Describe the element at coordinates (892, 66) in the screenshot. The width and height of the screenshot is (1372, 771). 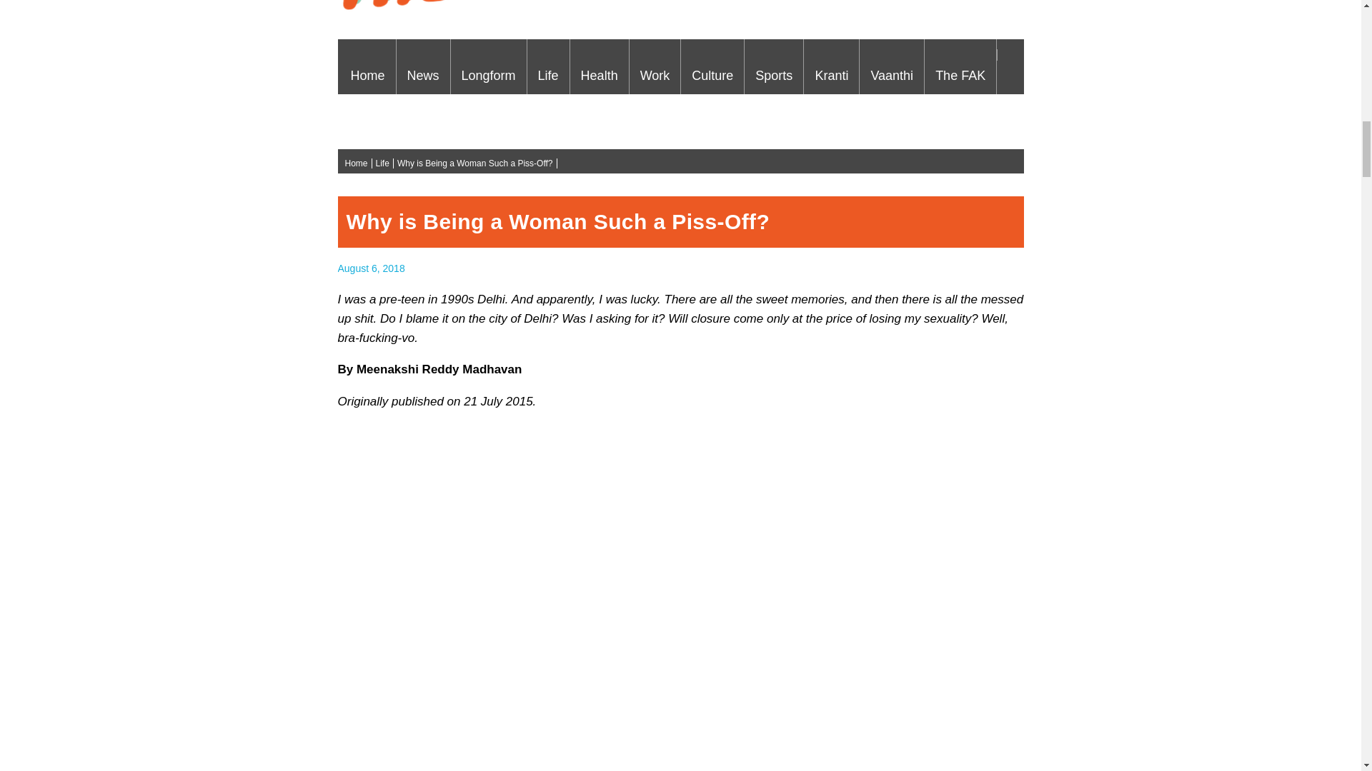
I see `Vaanthi` at that location.